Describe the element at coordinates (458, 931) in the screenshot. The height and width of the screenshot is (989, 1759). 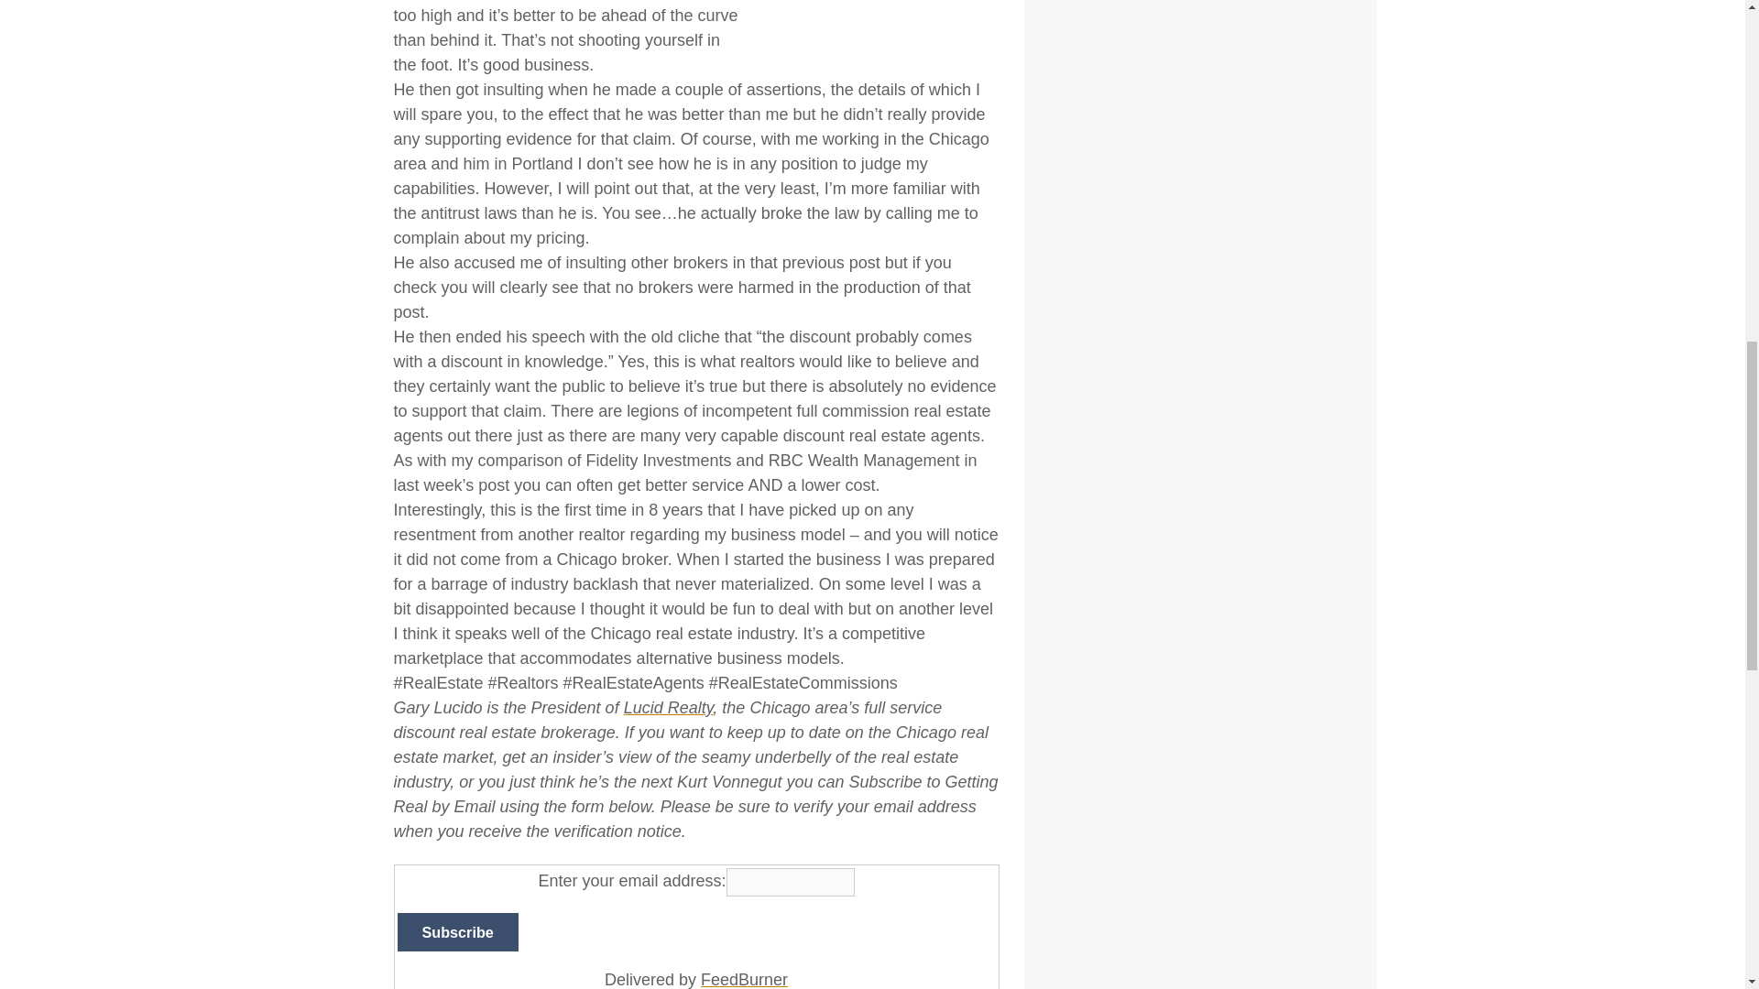
I see `Subscribe` at that location.